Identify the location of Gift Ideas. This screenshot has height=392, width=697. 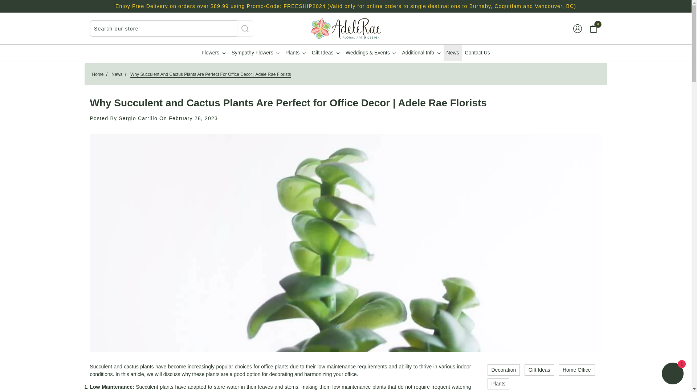
(326, 53).